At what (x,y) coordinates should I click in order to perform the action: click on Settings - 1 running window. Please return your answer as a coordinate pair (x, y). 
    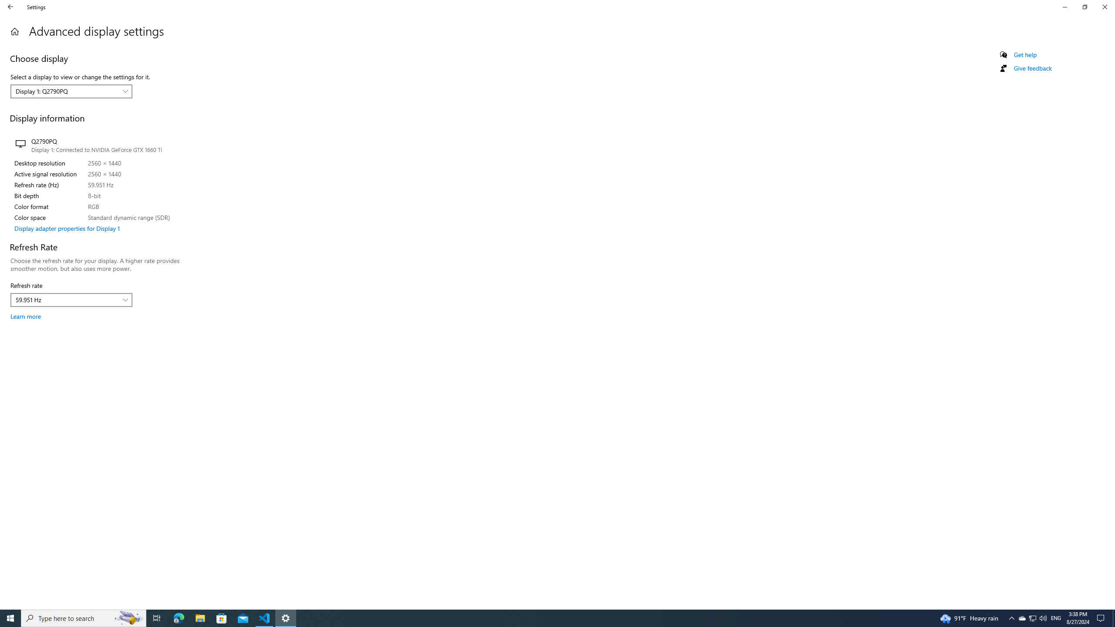
    Looking at the image, I should click on (286, 618).